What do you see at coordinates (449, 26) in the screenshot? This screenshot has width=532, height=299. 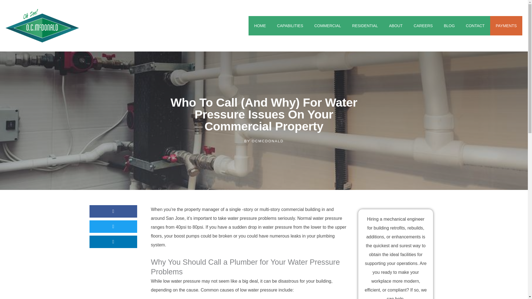 I see `BLOG` at bounding box center [449, 26].